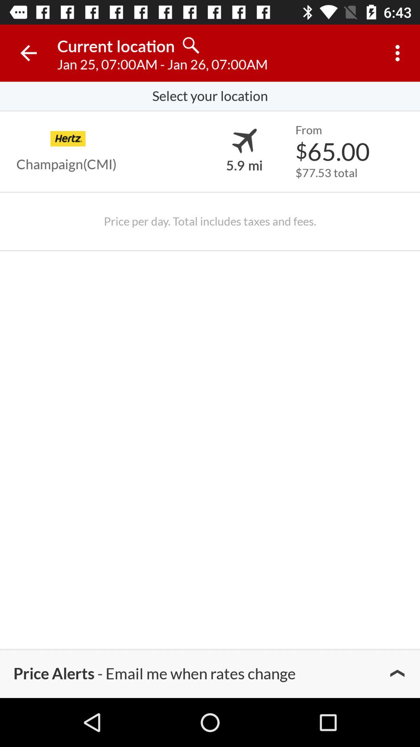 The height and width of the screenshot is (747, 420). Describe the element at coordinates (28, 53) in the screenshot. I see `press icon next to current location item` at that location.